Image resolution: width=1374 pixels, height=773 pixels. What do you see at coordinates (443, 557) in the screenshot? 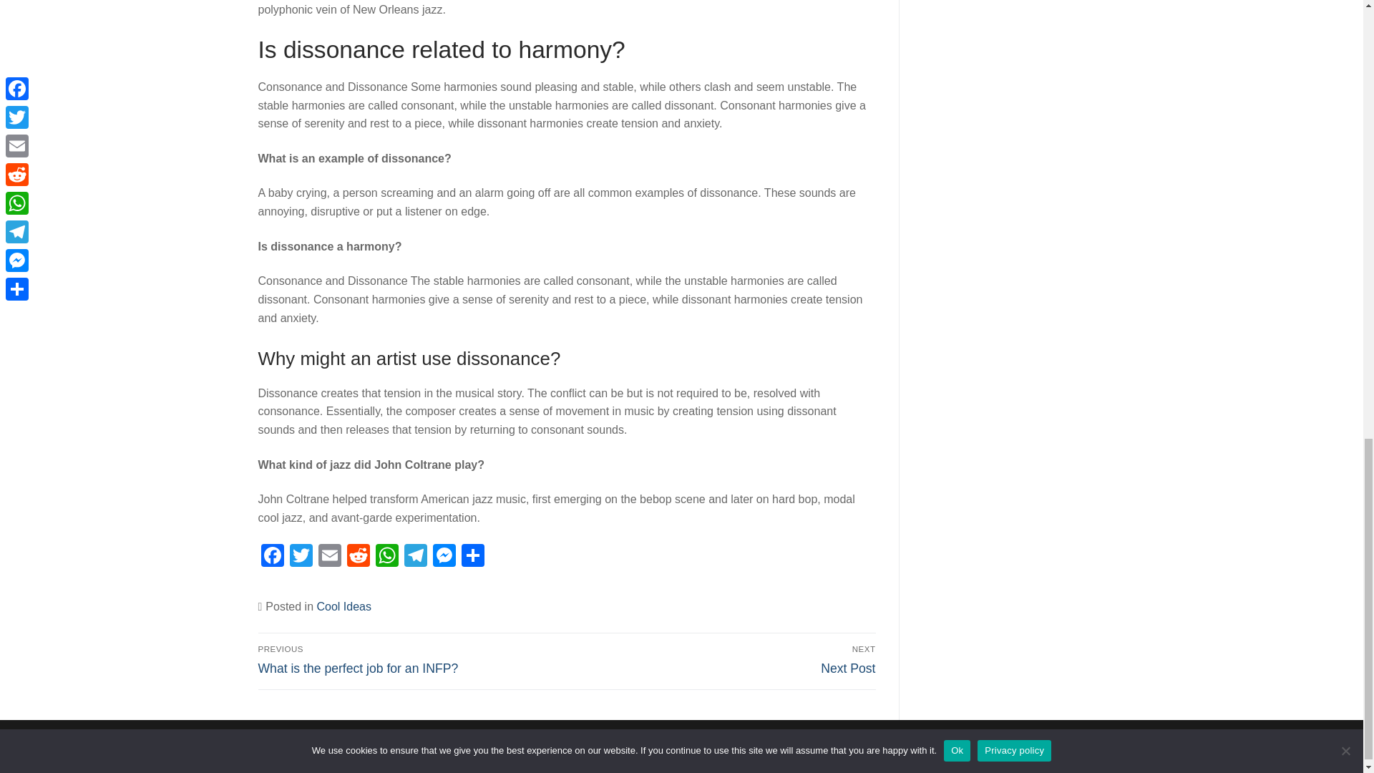
I see `Messenger` at bounding box center [443, 557].